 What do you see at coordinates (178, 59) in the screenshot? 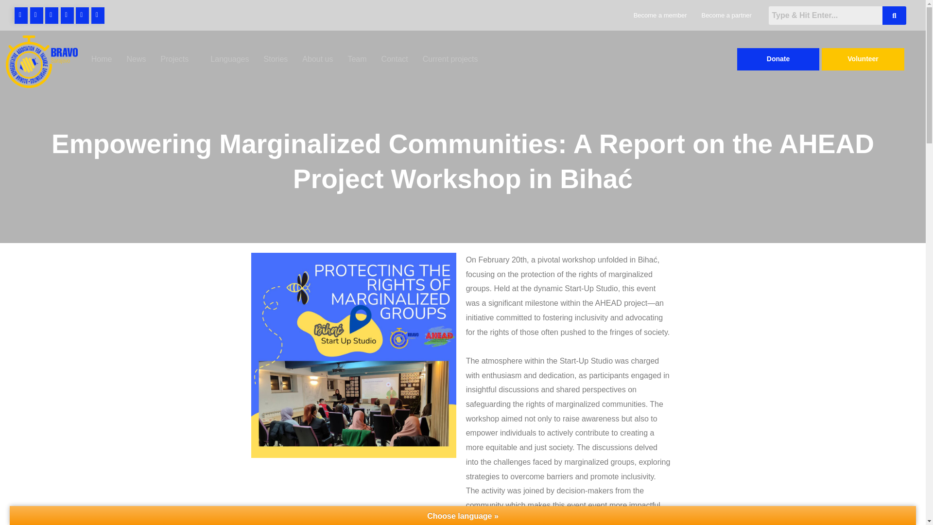
I see `Projects` at bounding box center [178, 59].